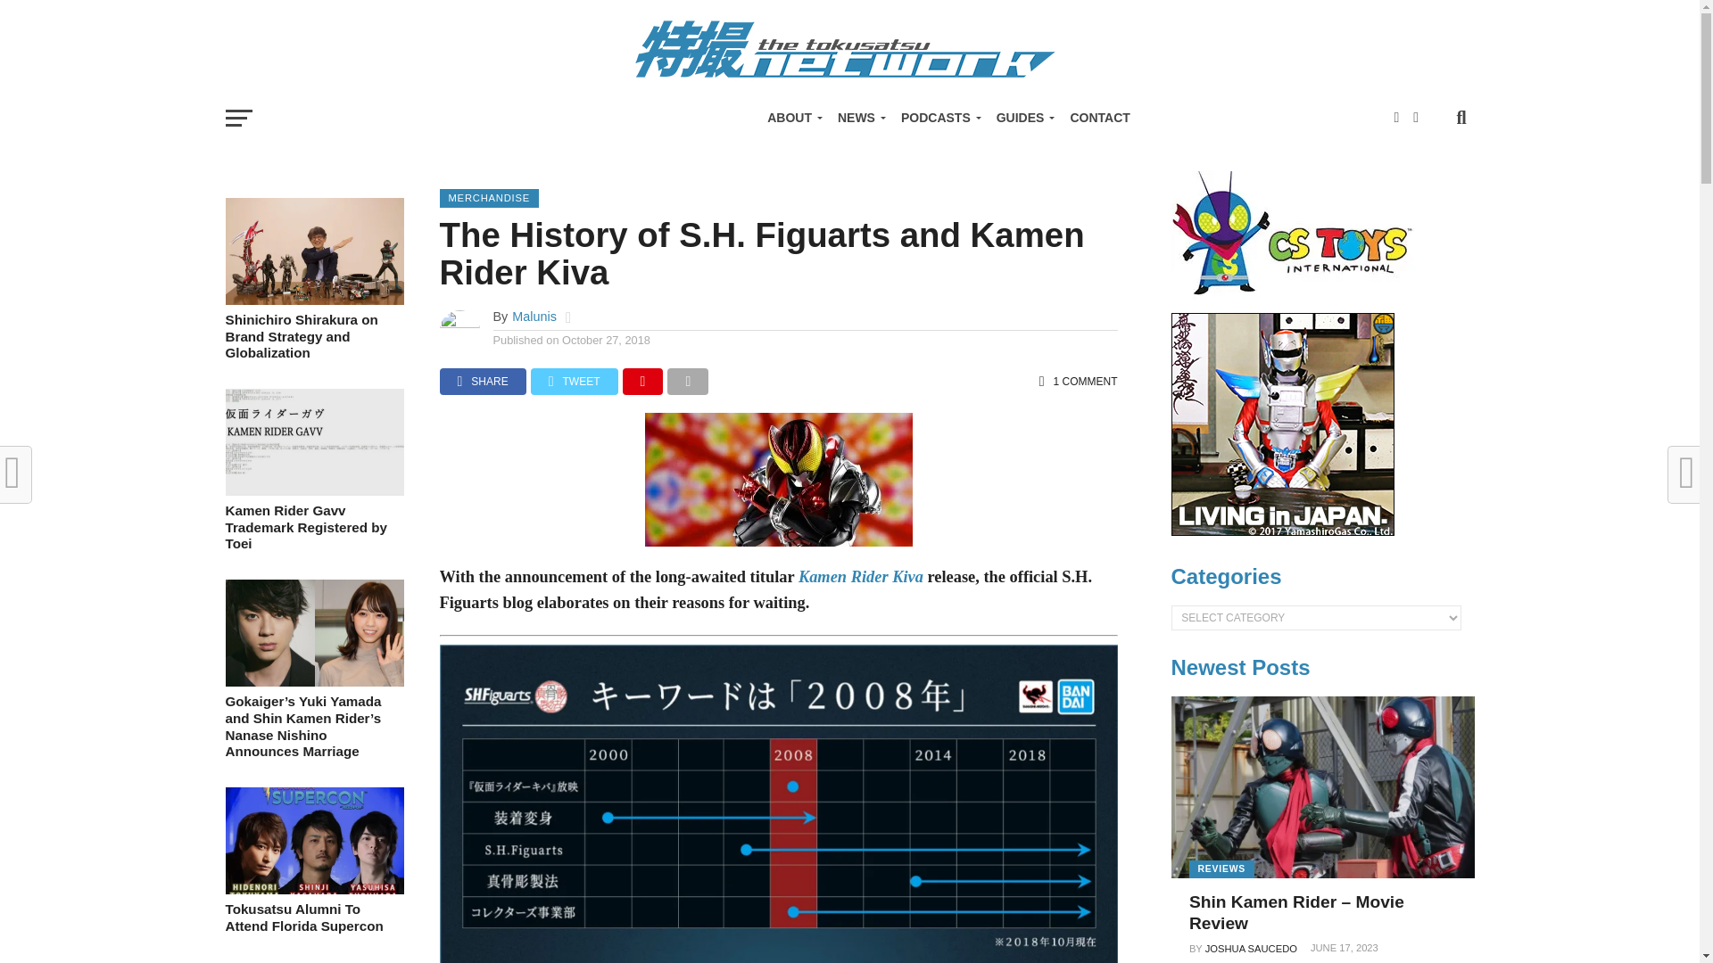 The image size is (1713, 963). What do you see at coordinates (313, 300) in the screenshot?
I see `Shinichiro Shirakura on Brand Strategy and Globalization` at bounding box center [313, 300].